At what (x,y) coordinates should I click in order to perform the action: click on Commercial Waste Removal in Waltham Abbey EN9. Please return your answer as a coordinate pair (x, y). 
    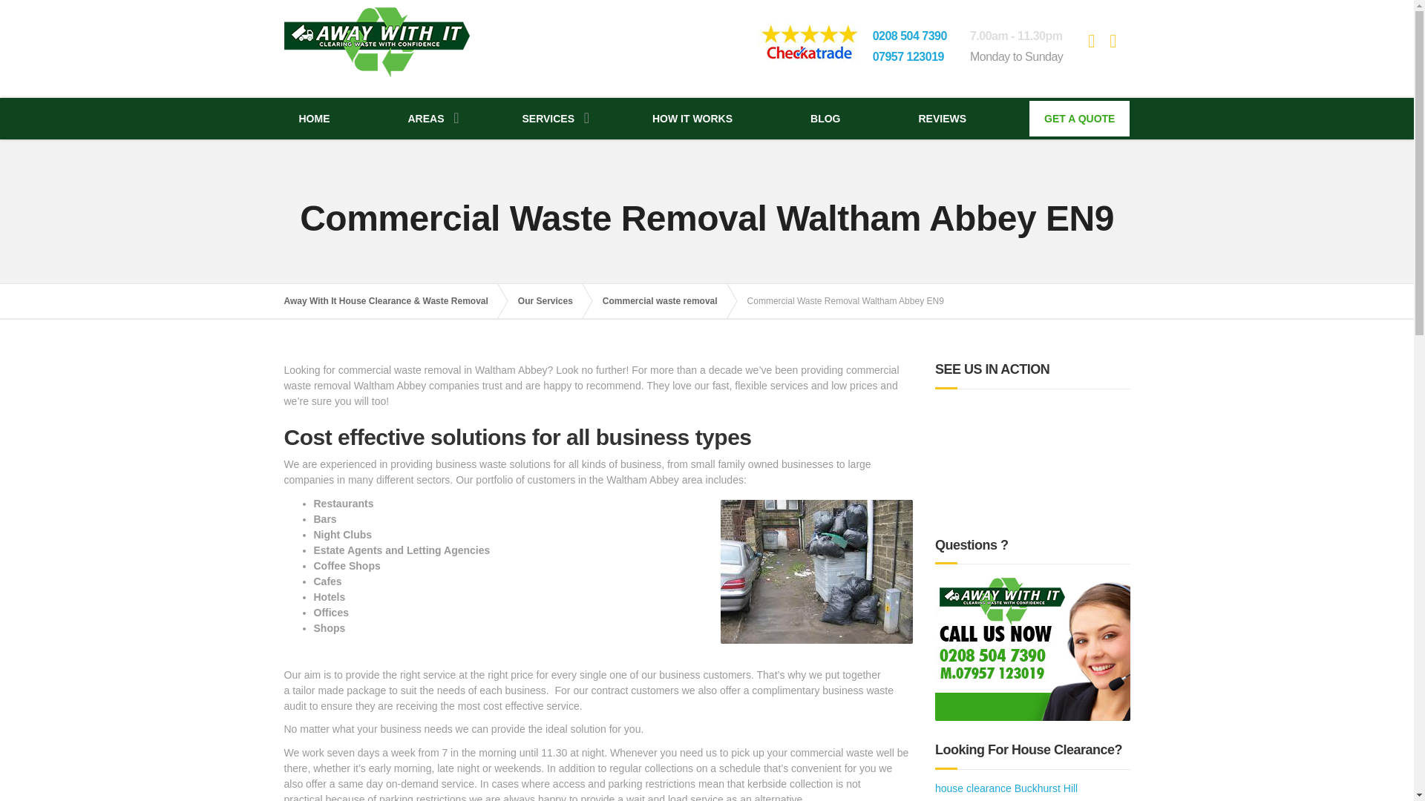
    Looking at the image, I should click on (816, 571).